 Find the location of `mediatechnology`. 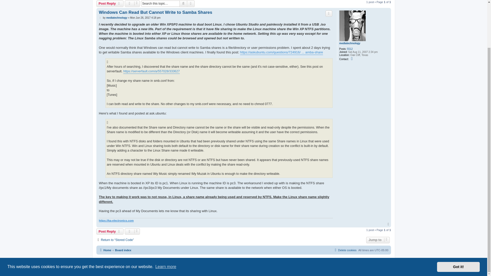

mediatechnology is located at coordinates (349, 43).